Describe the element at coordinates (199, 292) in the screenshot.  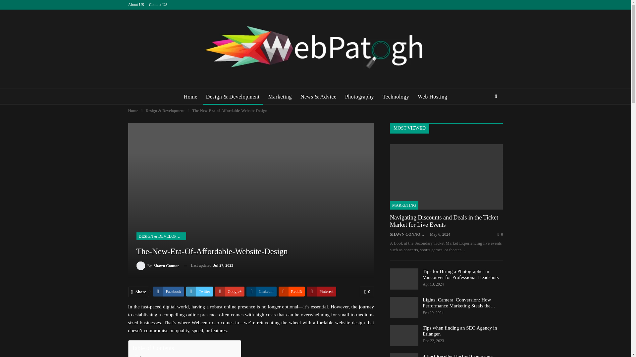
I see `Twitter` at that location.